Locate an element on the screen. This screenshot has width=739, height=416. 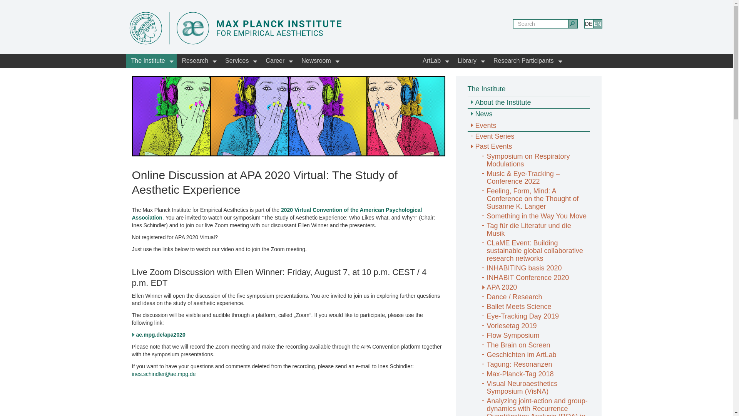
Go! is located at coordinates (573, 24).